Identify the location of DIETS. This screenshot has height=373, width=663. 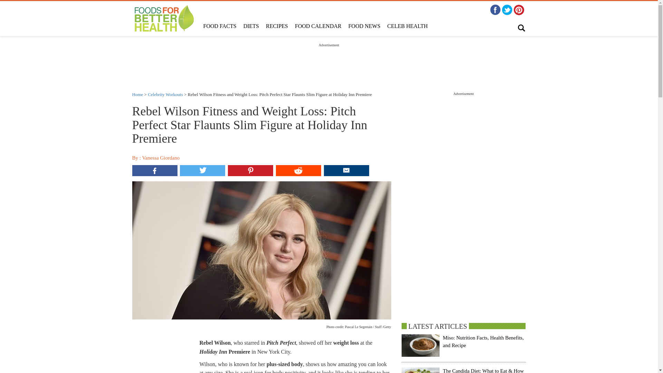
(251, 26).